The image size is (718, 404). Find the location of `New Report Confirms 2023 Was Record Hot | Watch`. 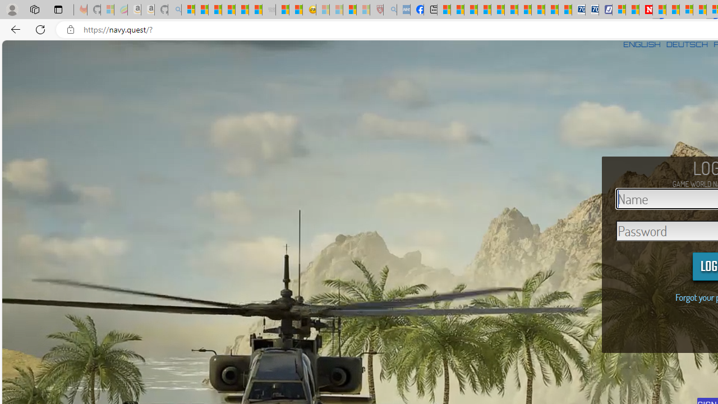

New Report Confirms 2023 Was Record Hot | Watch is located at coordinates (241, 10).